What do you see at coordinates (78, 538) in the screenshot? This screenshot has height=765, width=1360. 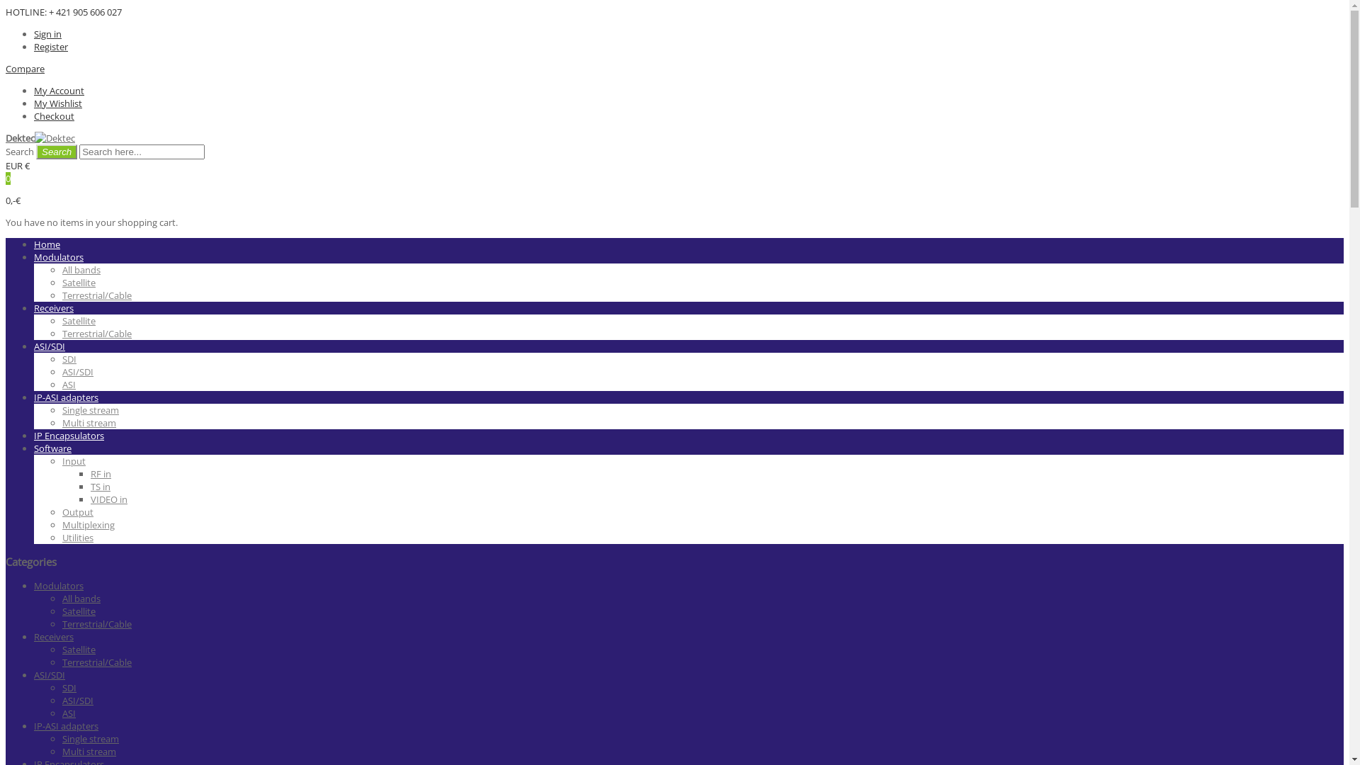 I see `Utilities` at bounding box center [78, 538].